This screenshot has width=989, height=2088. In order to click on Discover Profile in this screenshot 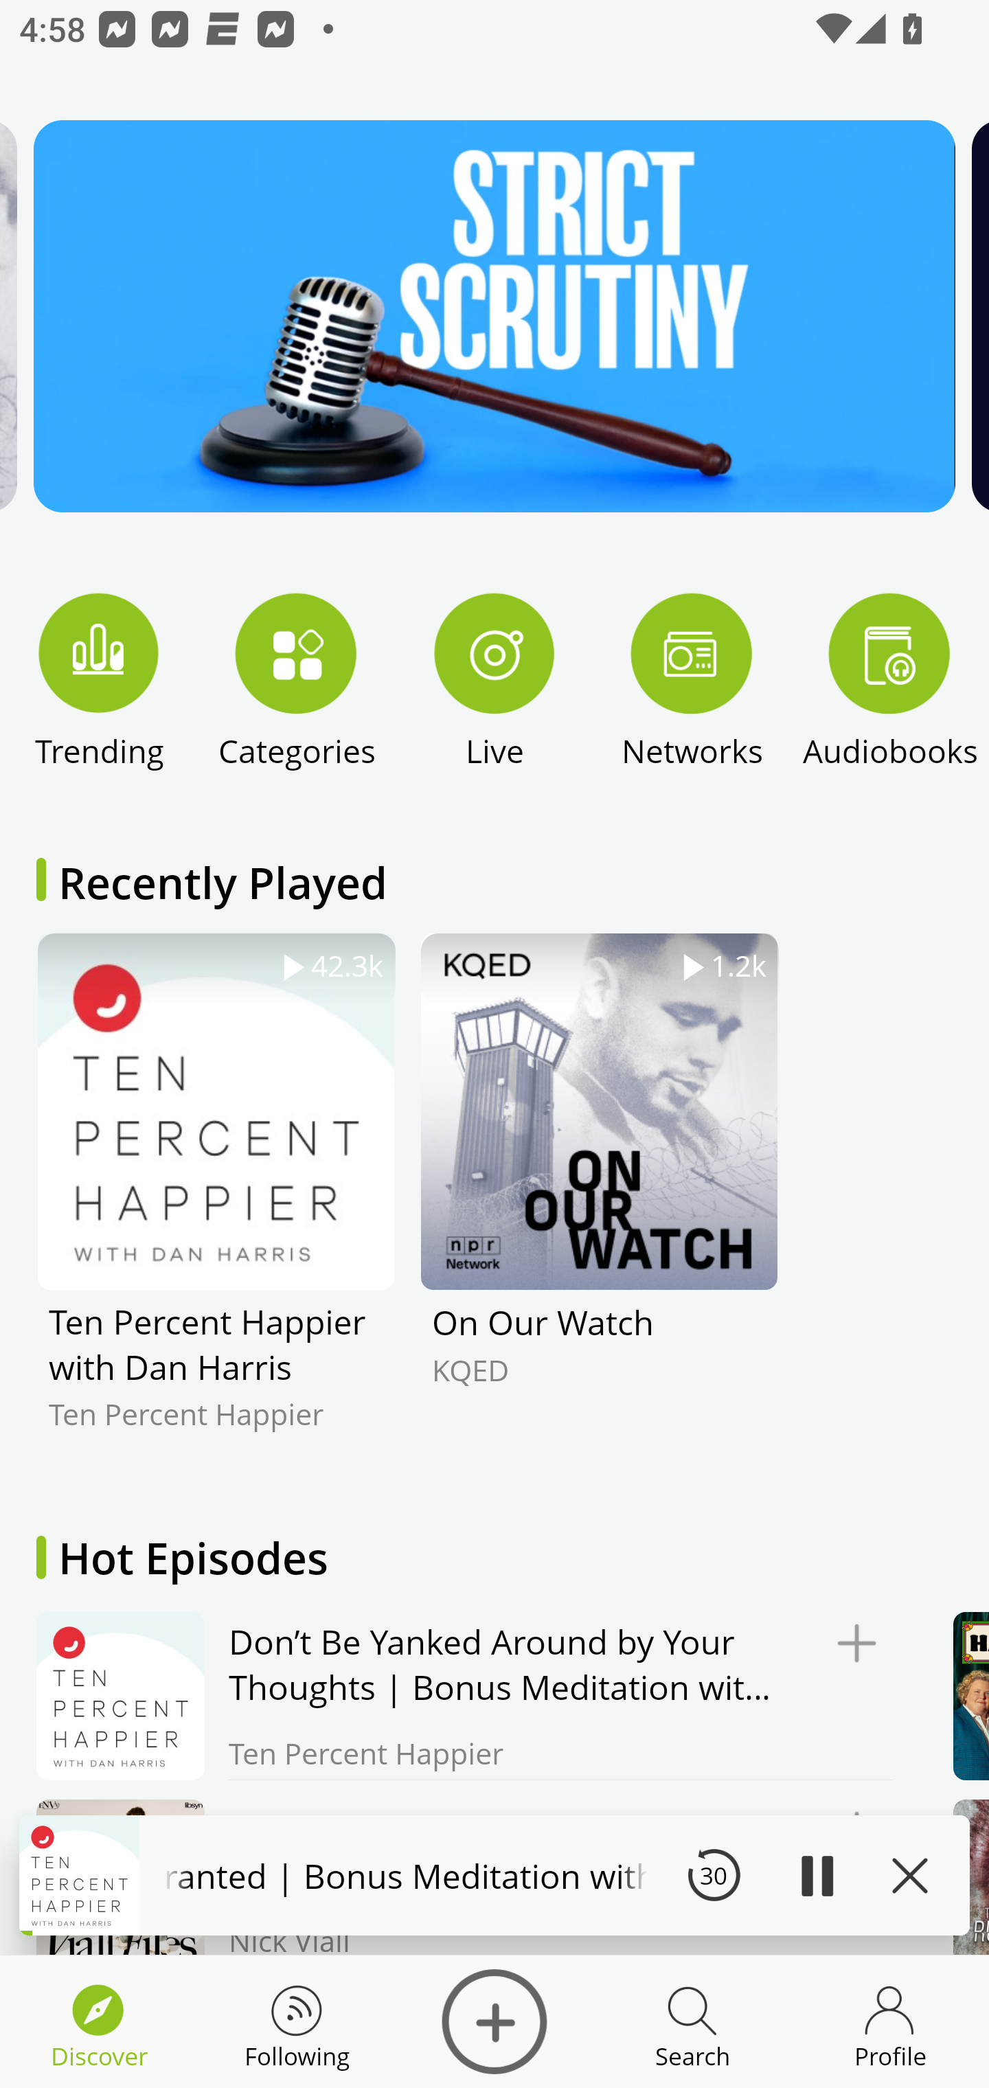, I will do `click(890, 2022)`.